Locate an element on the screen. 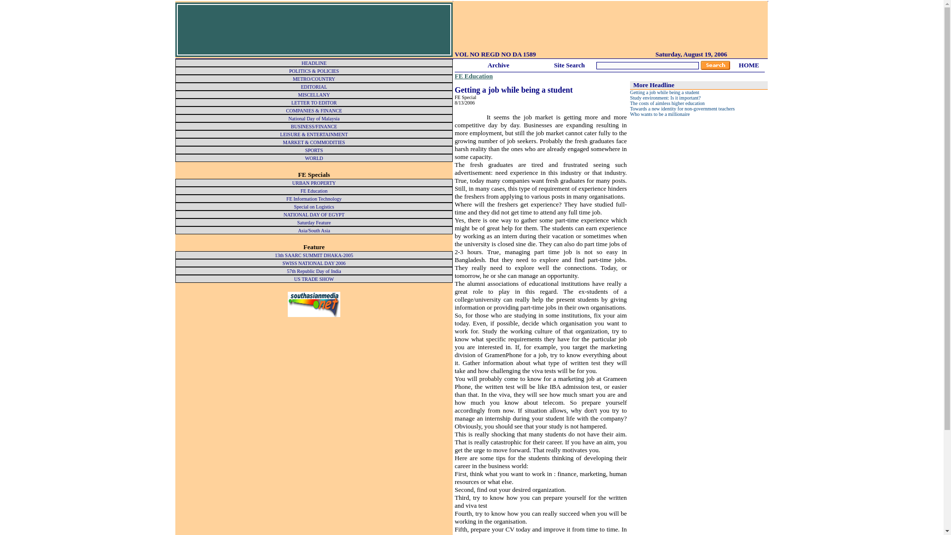 Image resolution: width=951 pixels, height=535 pixels. LETTER TO EDITOR is located at coordinates (314, 102).